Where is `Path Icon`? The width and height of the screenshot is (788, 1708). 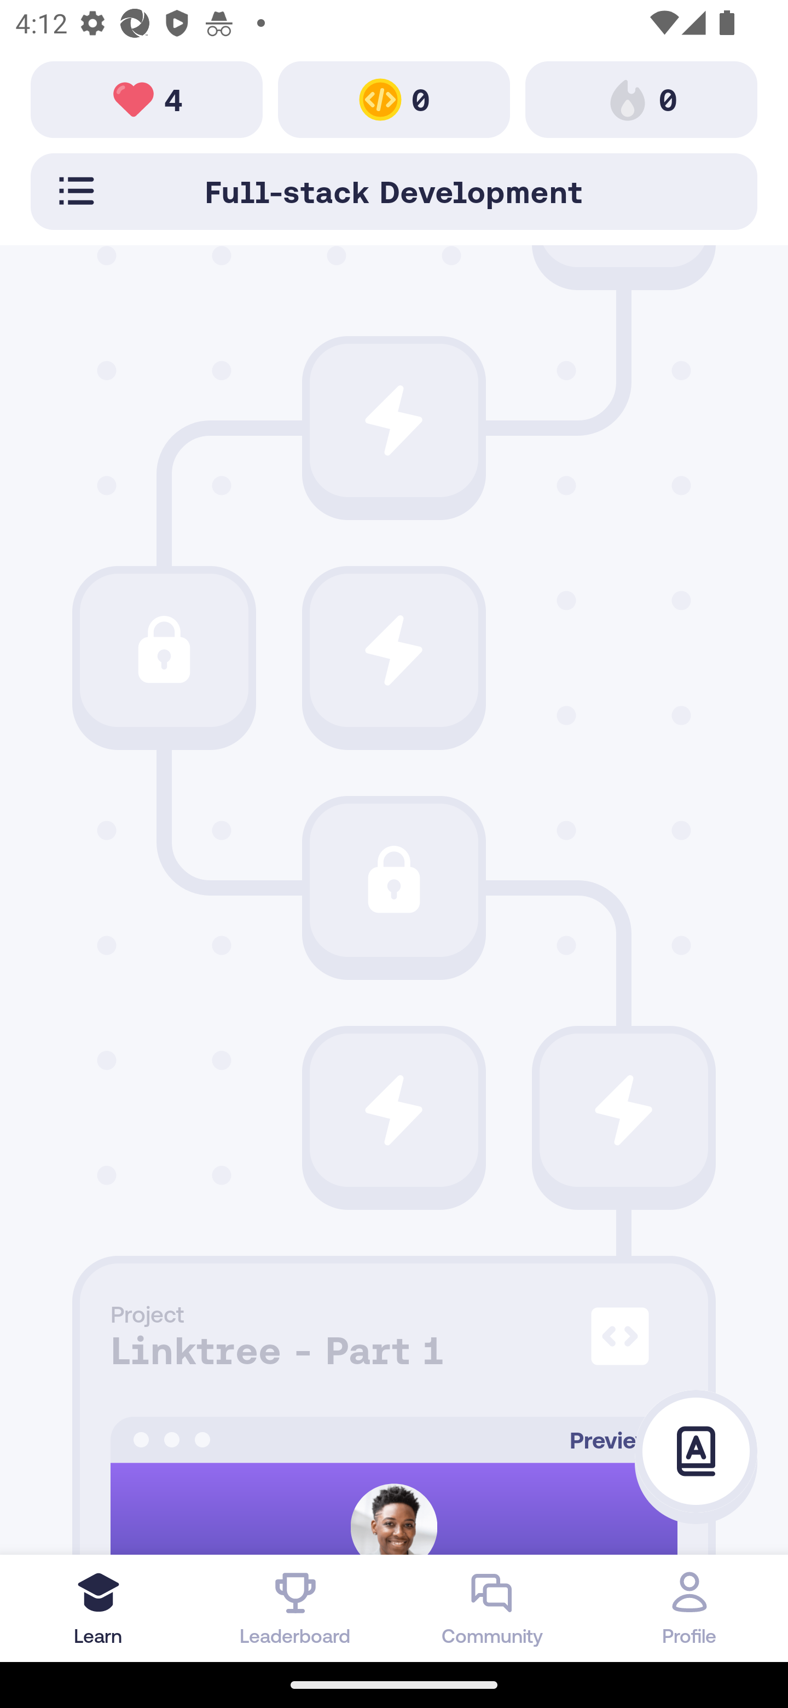 Path Icon is located at coordinates (394, 420).